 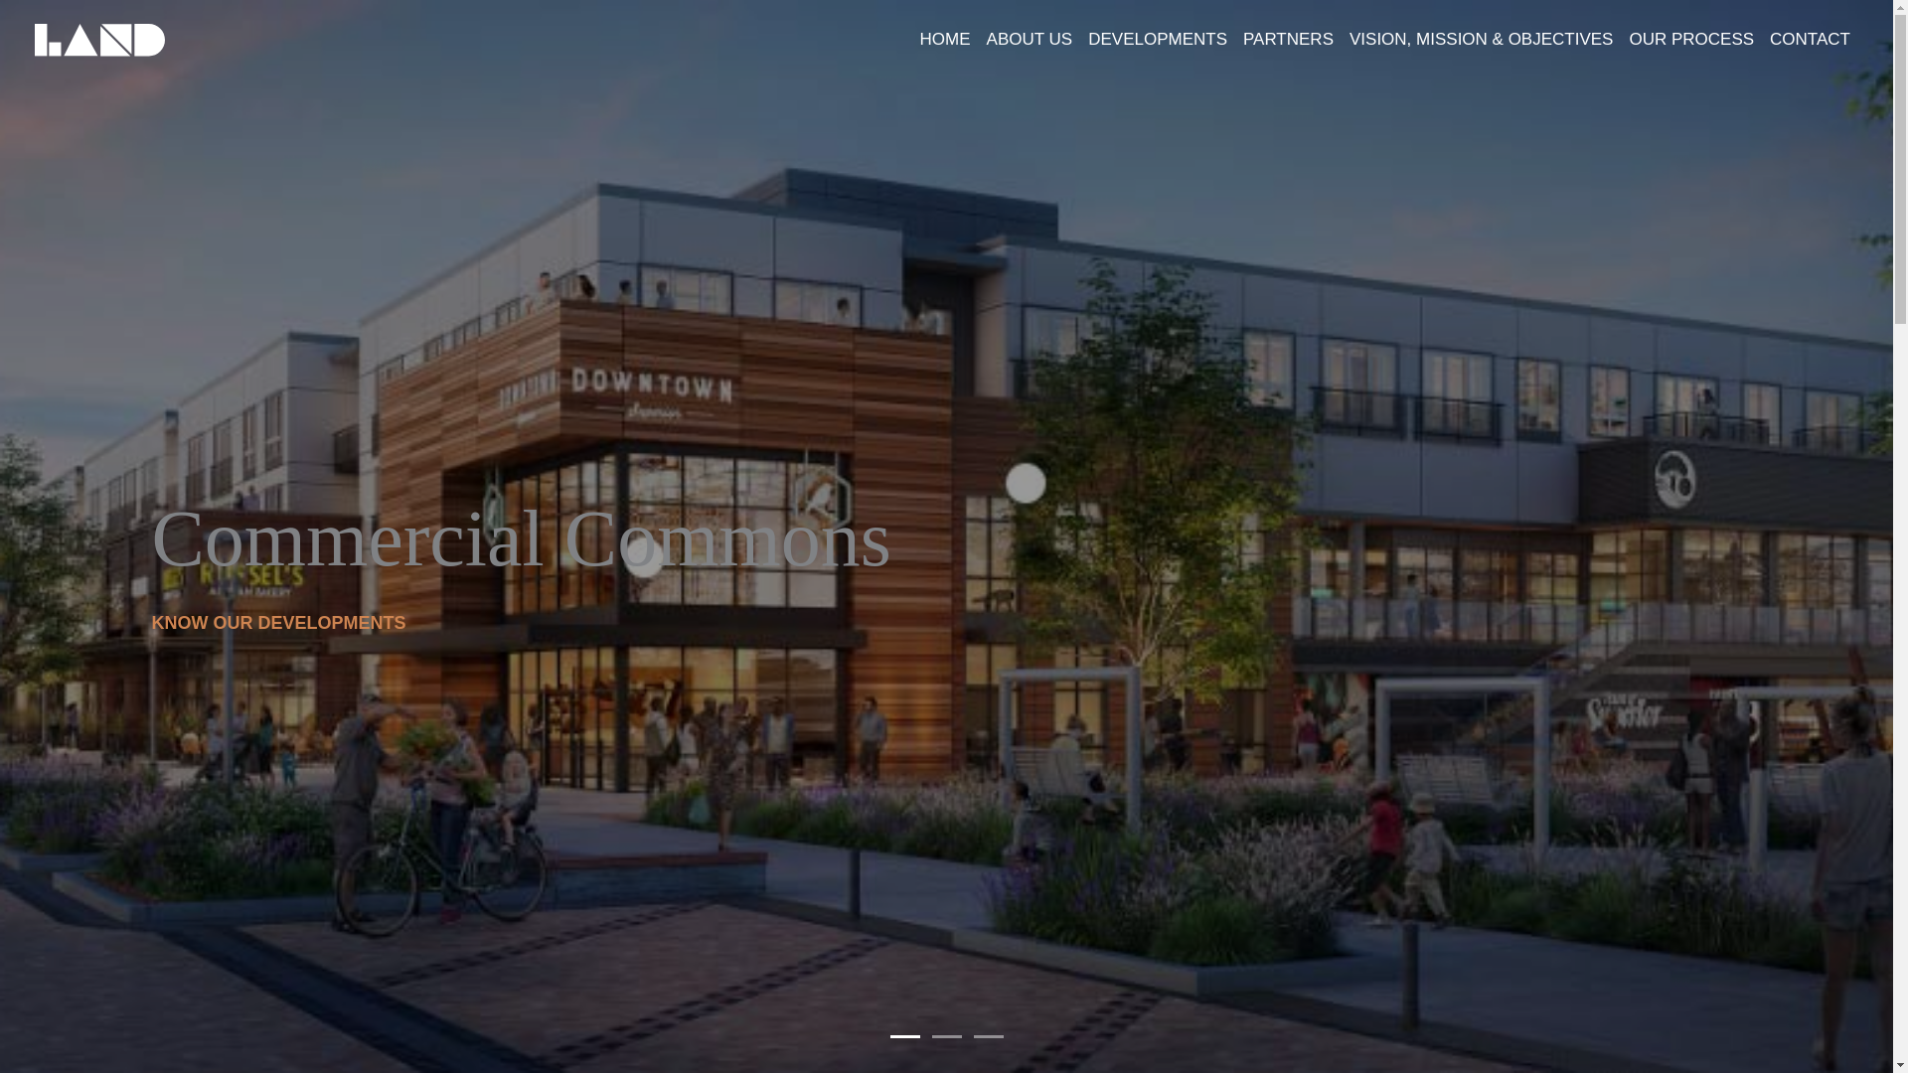 I want to click on DEVELOPMENTS, so click(x=1157, y=40).